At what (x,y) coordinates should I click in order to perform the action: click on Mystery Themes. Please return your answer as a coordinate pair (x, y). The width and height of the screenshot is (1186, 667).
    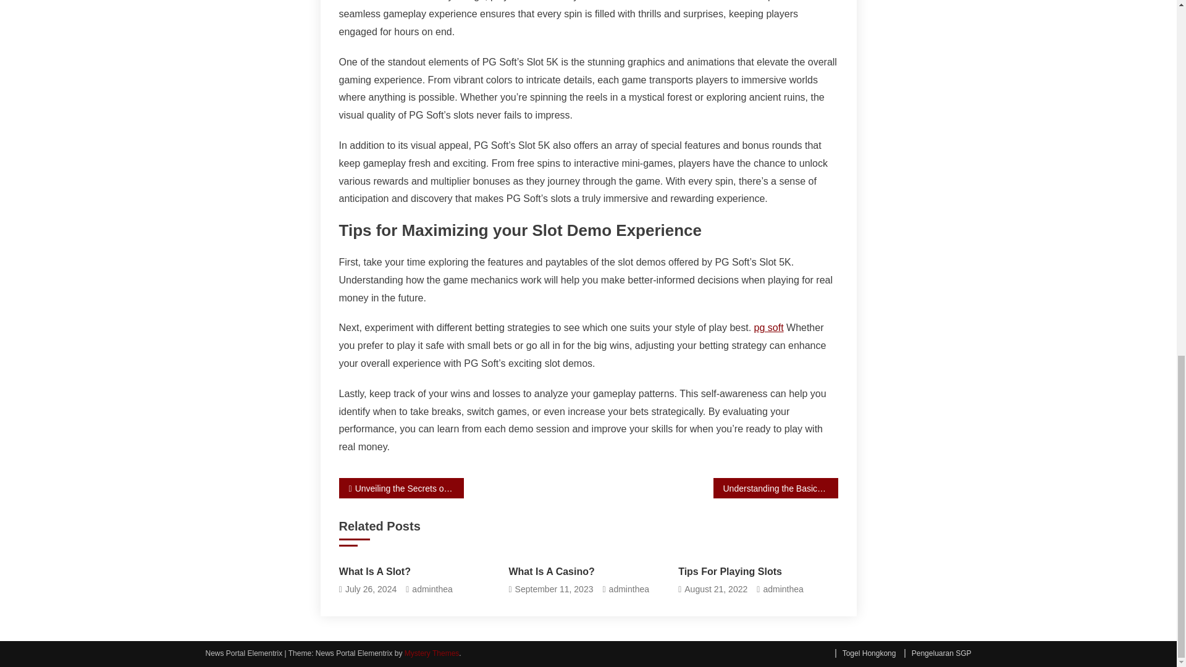
    Looking at the image, I should click on (431, 653).